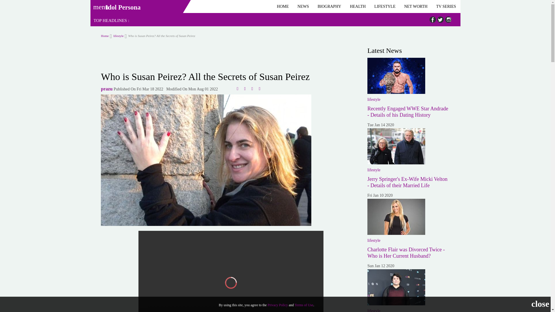  What do you see at coordinates (277, 305) in the screenshot?
I see `Privacy Policy` at bounding box center [277, 305].